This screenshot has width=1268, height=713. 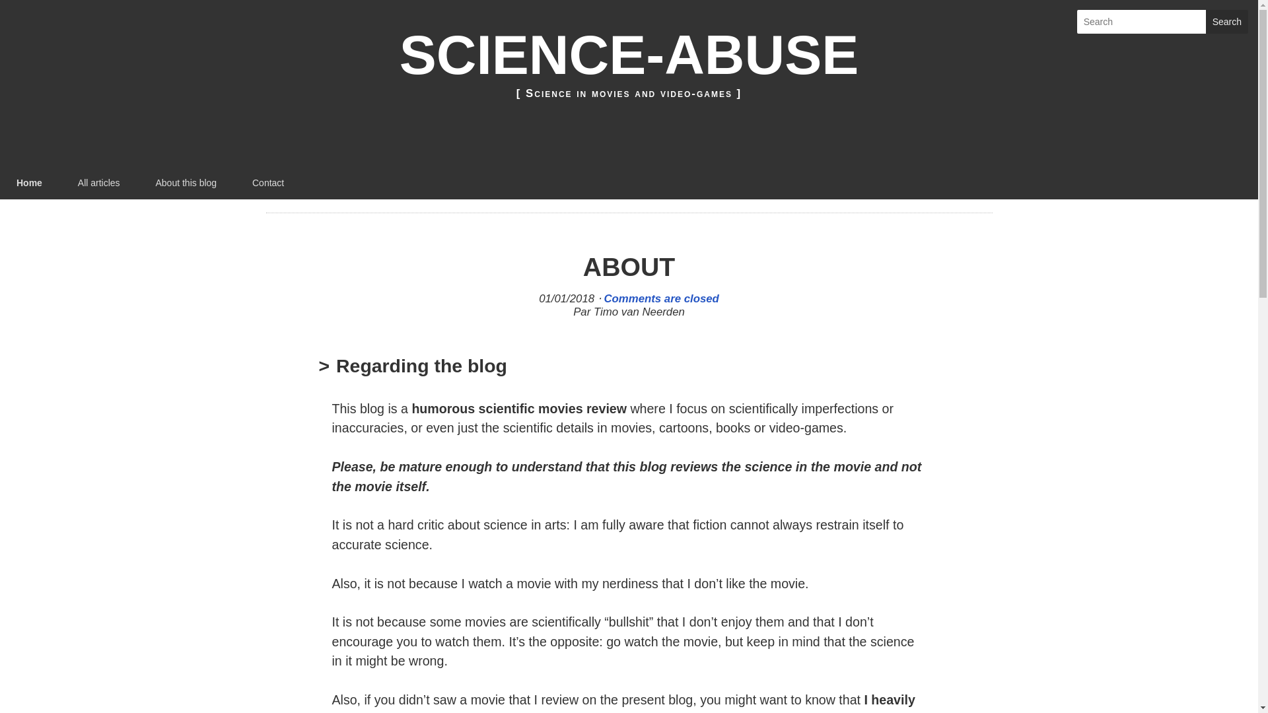 What do you see at coordinates (629, 54) in the screenshot?
I see `Science-abuse - Science in movies and video-games` at bounding box center [629, 54].